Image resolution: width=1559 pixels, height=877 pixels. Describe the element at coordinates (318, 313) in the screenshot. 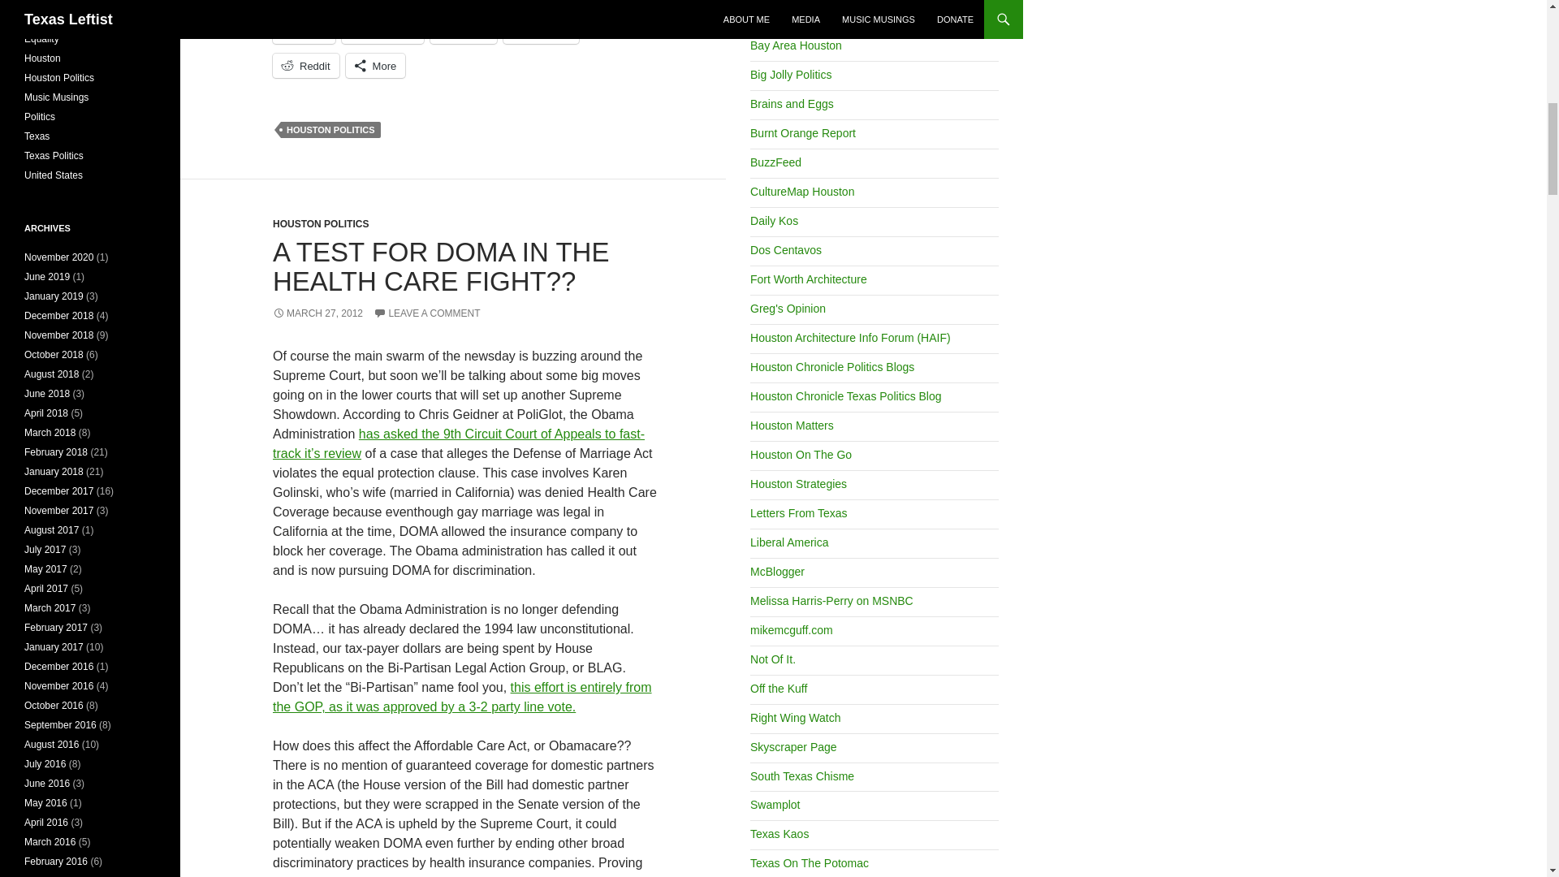

I see `MARCH 27, 2012` at that location.